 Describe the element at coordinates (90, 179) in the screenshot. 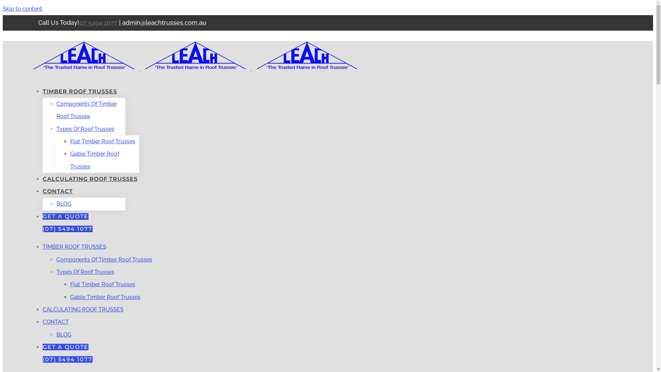

I see `CALCULATING ROOF TRUSSES` at that location.